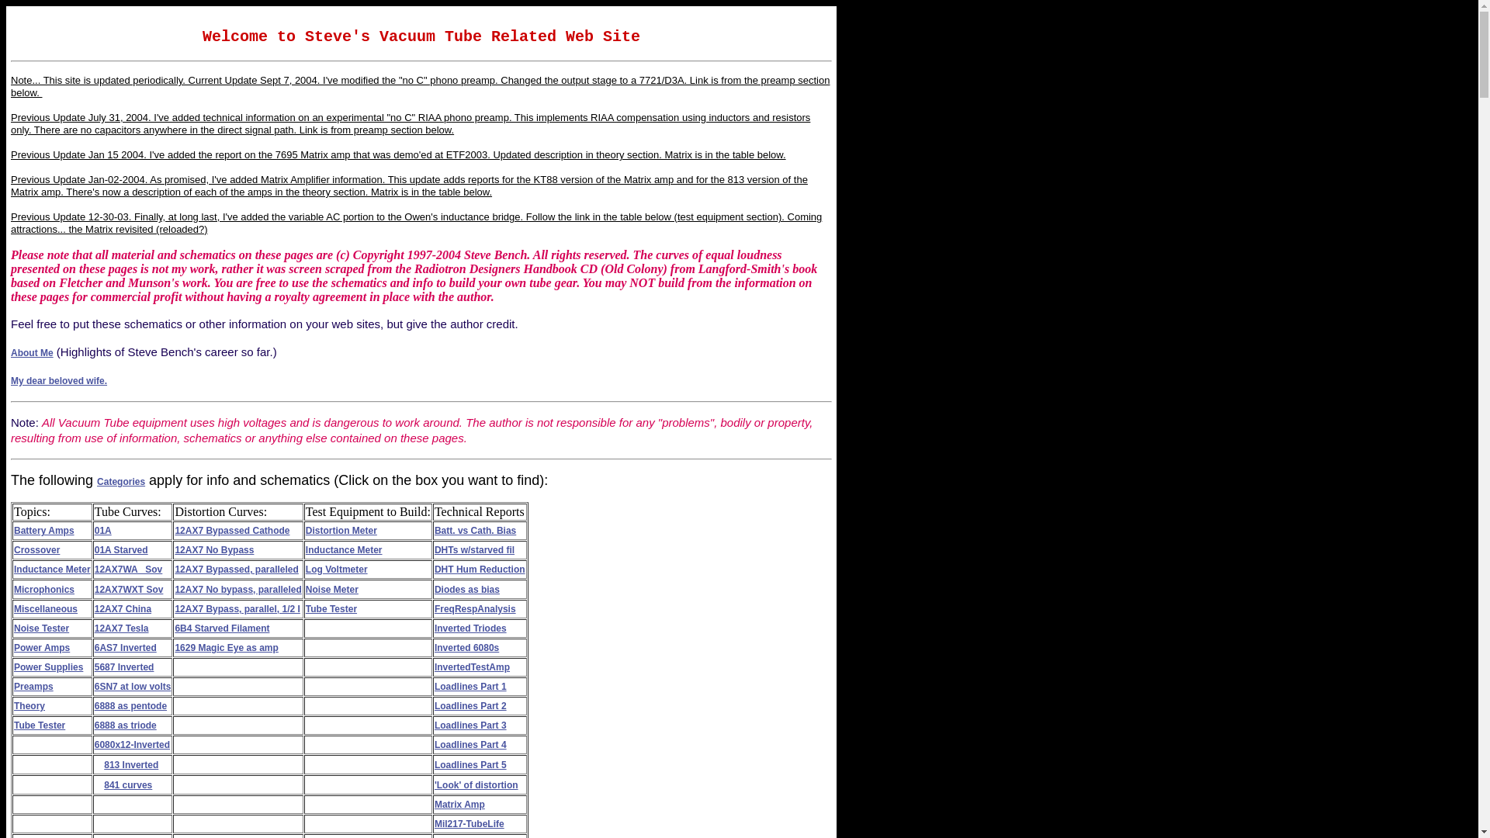 This screenshot has height=838, width=1490. Describe the element at coordinates (231, 531) in the screenshot. I see `12AX7 Bypassed Cathode` at that location.